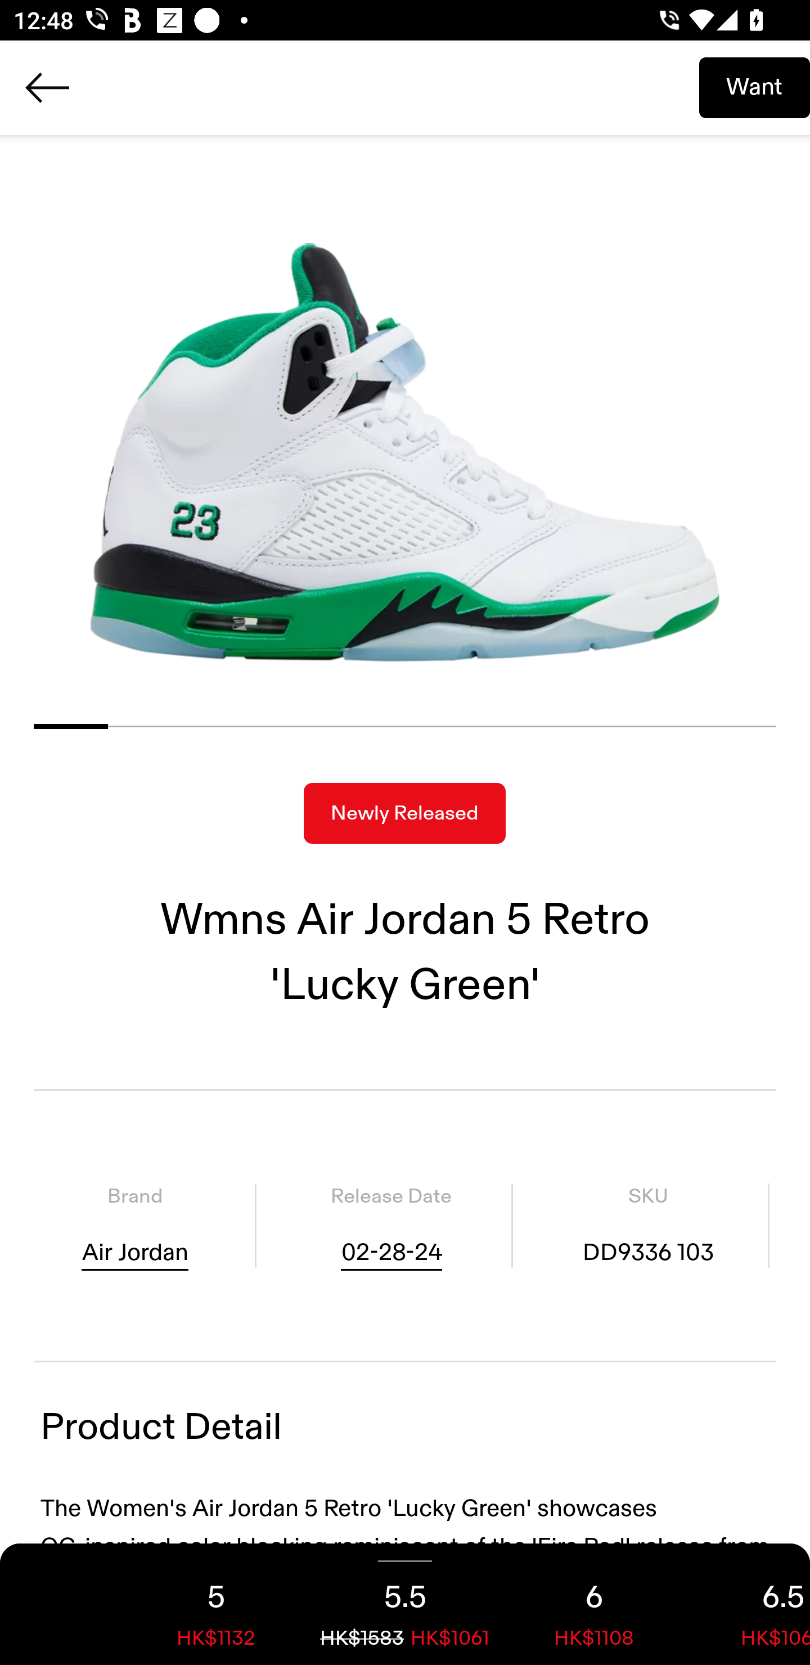 Image resolution: width=810 pixels, height=1665 pixels. I want to click on Want, so click(754, 87).